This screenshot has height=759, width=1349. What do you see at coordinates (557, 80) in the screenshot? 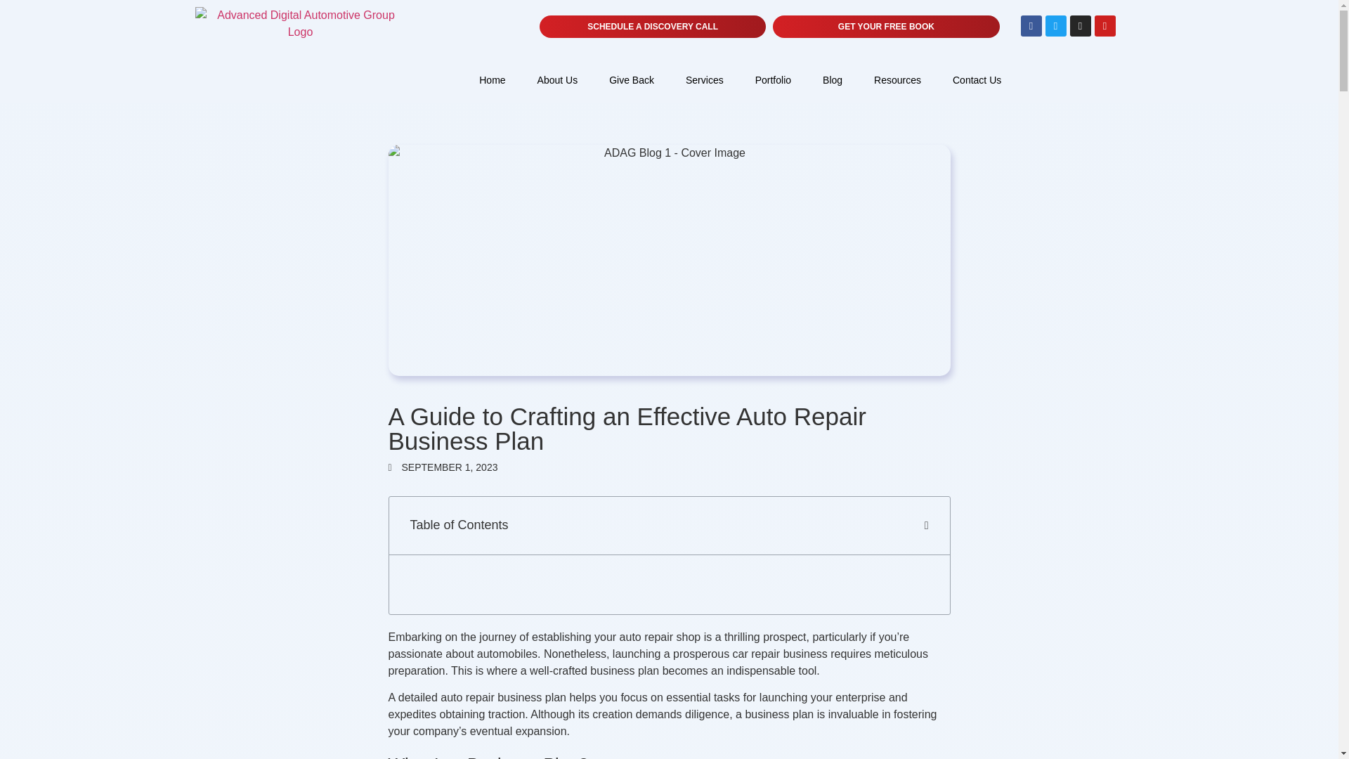
I see `About Us` at bounding box center [557, 80].